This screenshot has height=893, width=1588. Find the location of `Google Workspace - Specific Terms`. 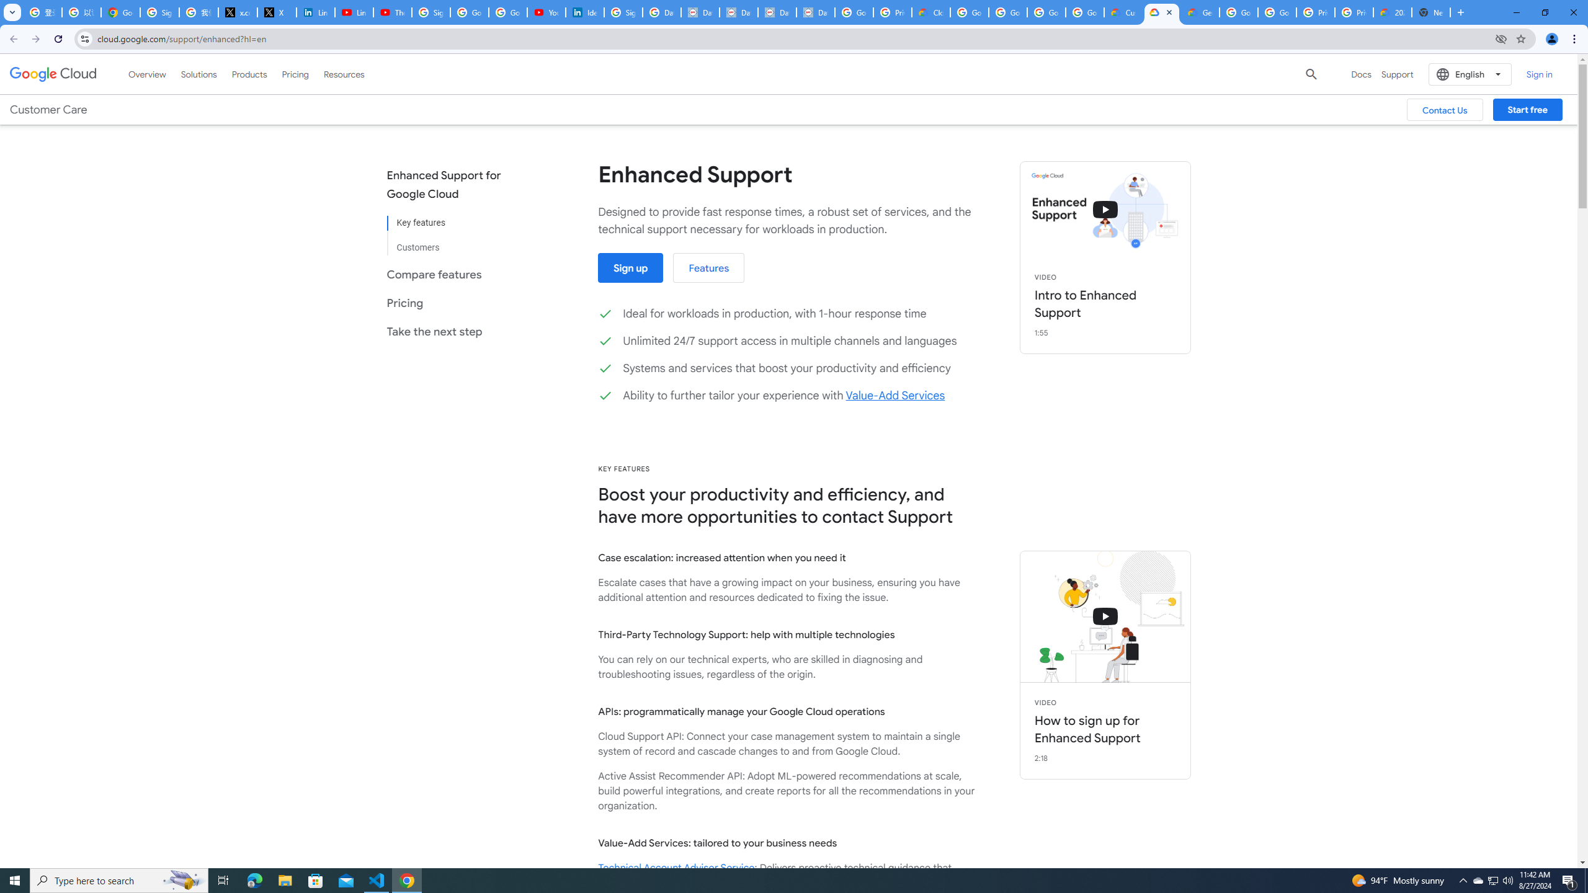

Google Workspace - Specific Terms is located at coordinates (1086, 12).